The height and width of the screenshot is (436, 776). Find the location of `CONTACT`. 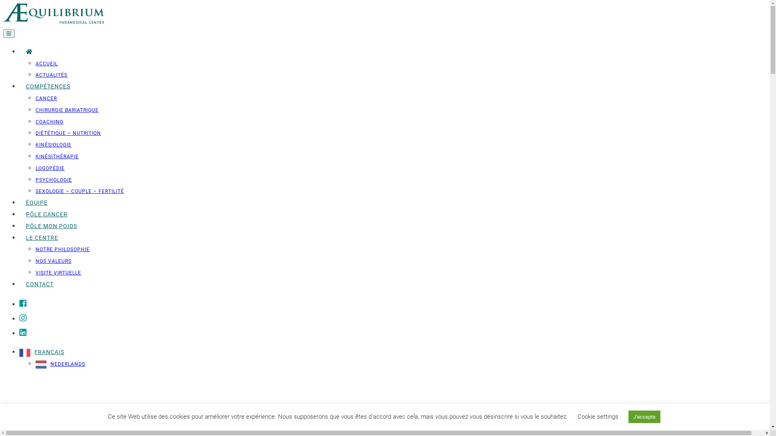

CONTACT is located at coordinates (40, 285).